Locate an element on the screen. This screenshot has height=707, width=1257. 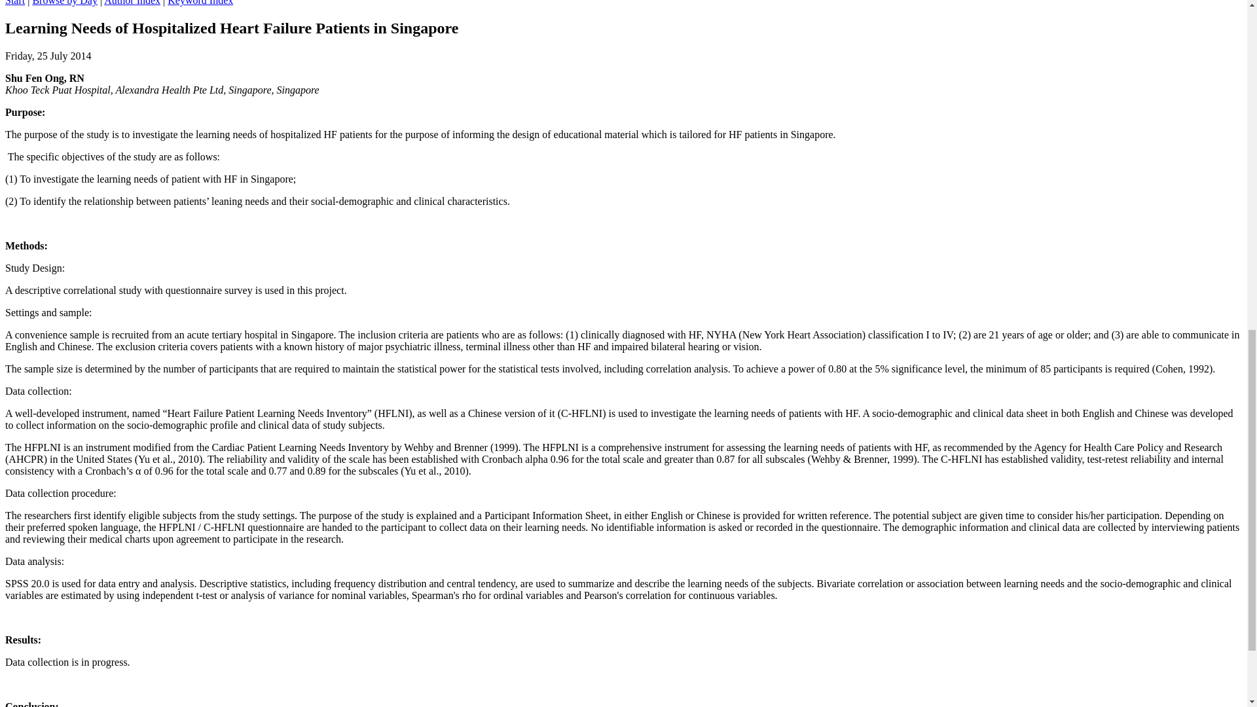
Author Index is located at coordinates (132, 3).